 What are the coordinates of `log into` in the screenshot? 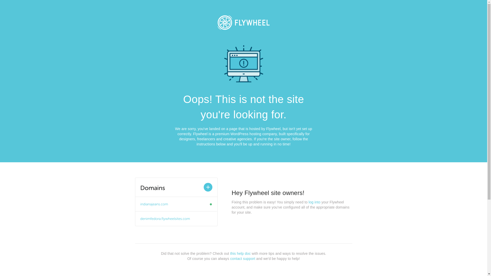 It's located at (315, 202).